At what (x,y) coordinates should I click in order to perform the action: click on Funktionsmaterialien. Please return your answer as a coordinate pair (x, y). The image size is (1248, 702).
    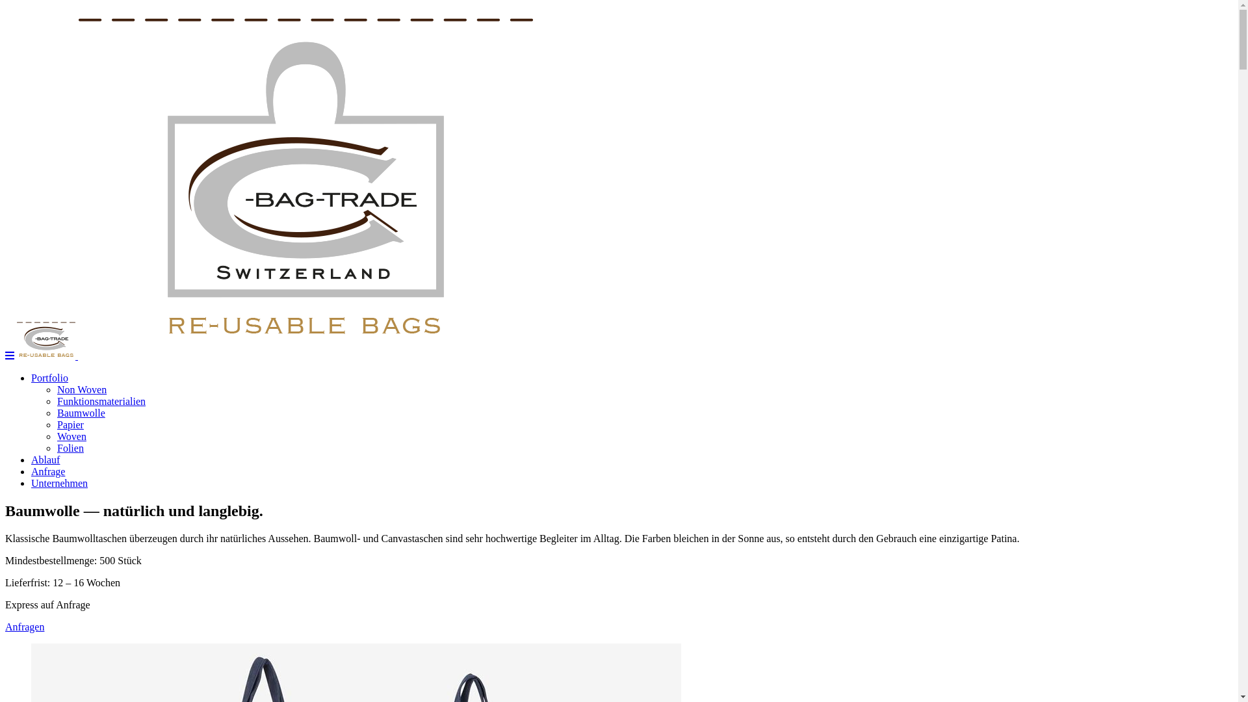
    Looking at the image, I should click on (101, 402).